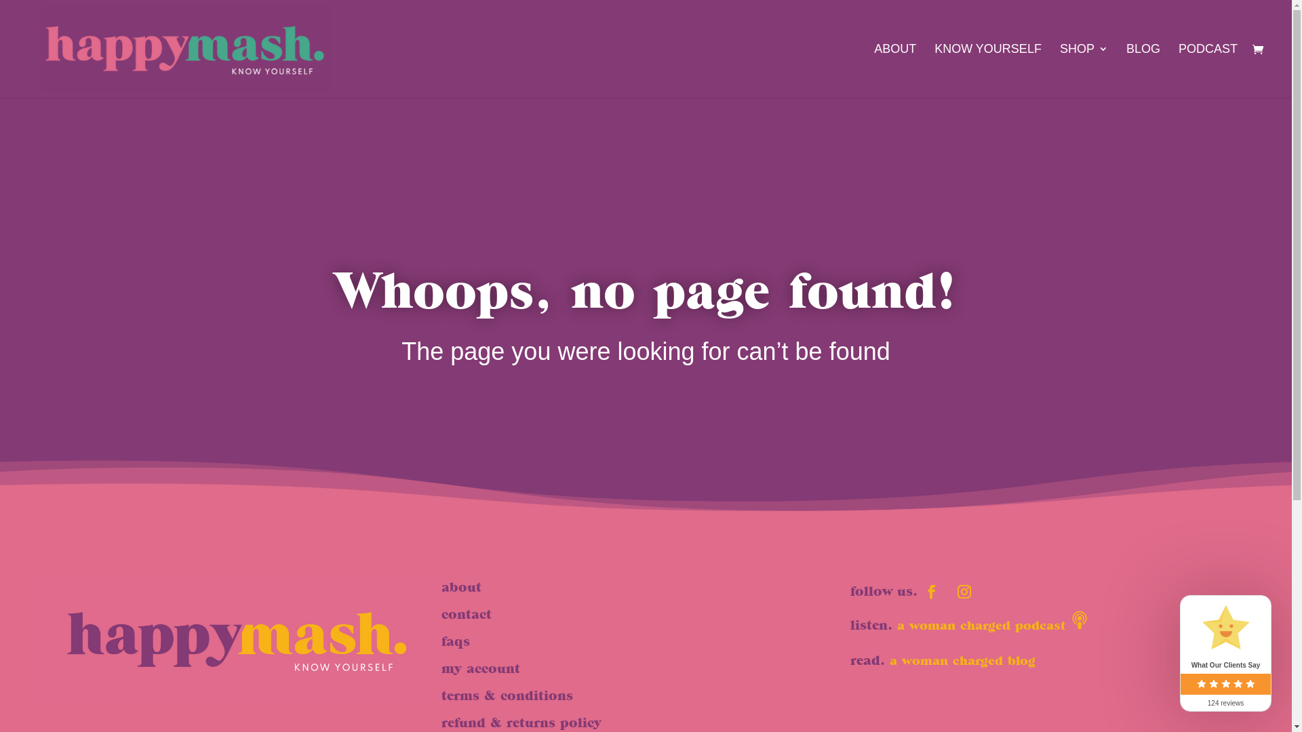 The image size is (1302, 732). I want to click on ABOUT, so click(895, 70).